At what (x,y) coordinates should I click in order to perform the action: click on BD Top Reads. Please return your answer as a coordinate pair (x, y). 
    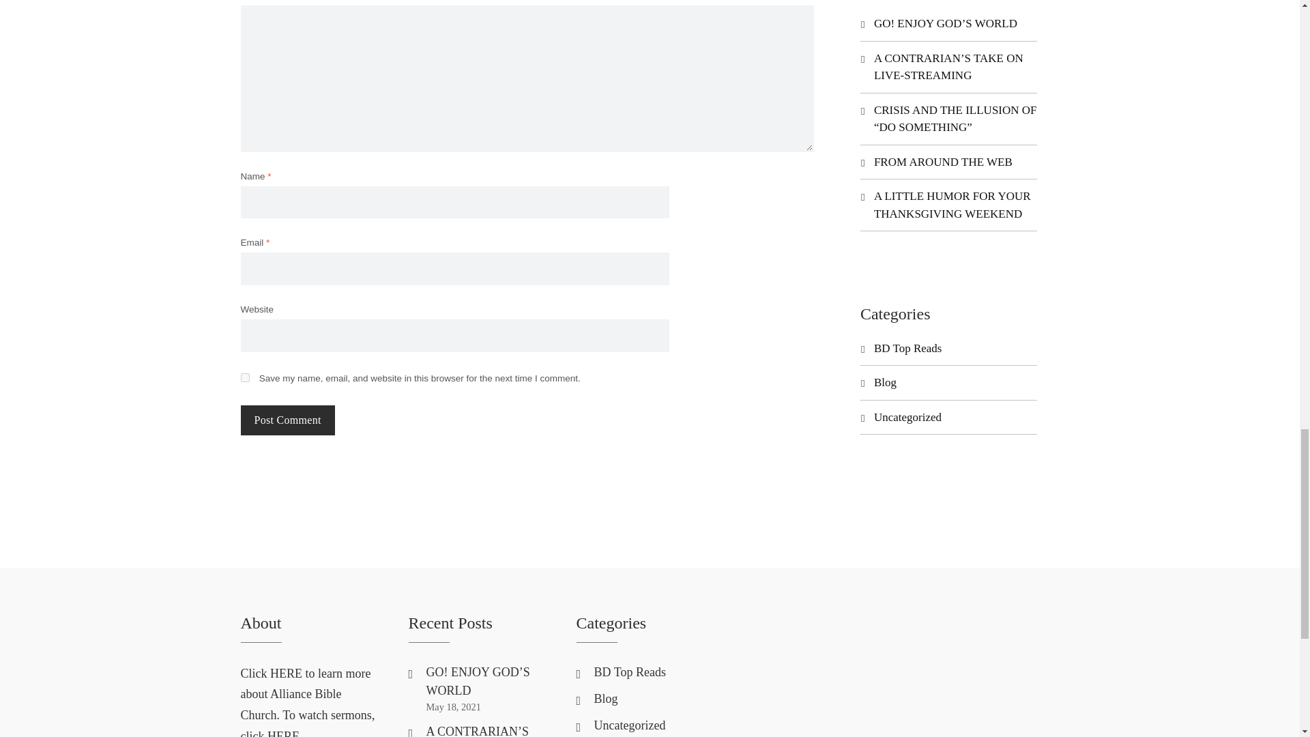
    Looking at the image, I should click on (907, 348).